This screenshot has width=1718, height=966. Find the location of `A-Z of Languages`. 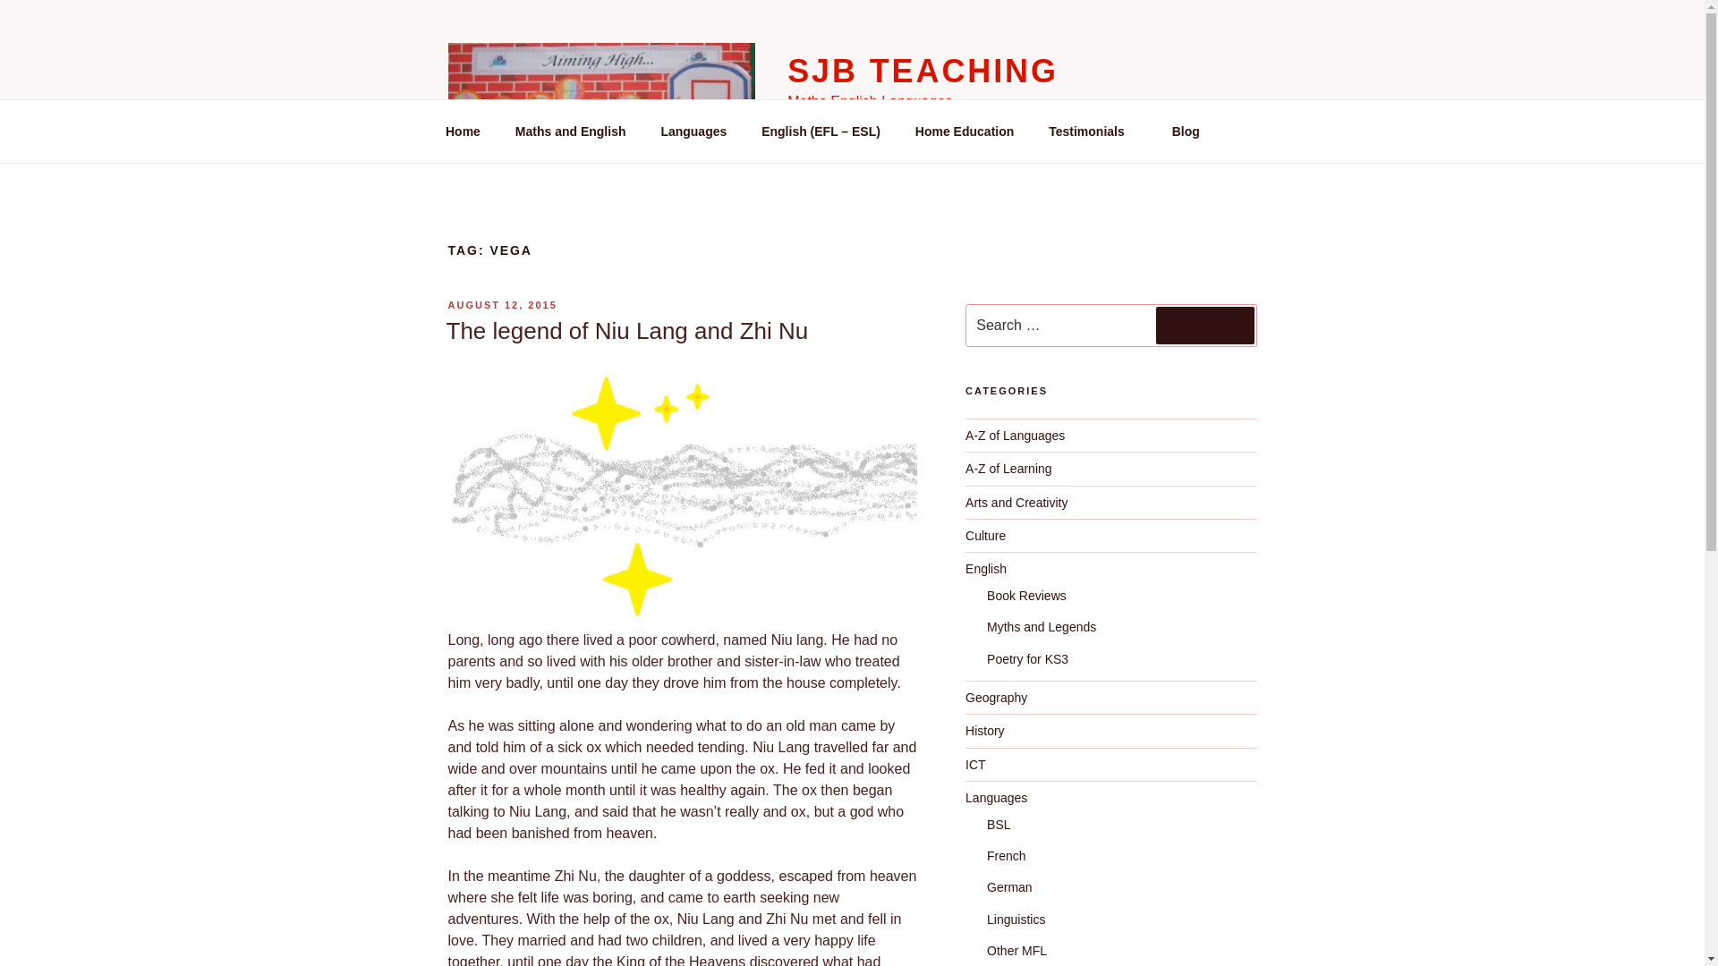

A-Z of Languages is located at coordinates (1015, 435).